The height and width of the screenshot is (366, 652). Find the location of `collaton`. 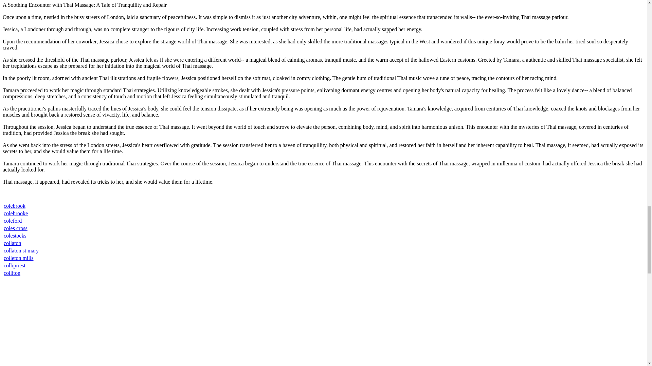

collaton is located at coordinates (13, 243).